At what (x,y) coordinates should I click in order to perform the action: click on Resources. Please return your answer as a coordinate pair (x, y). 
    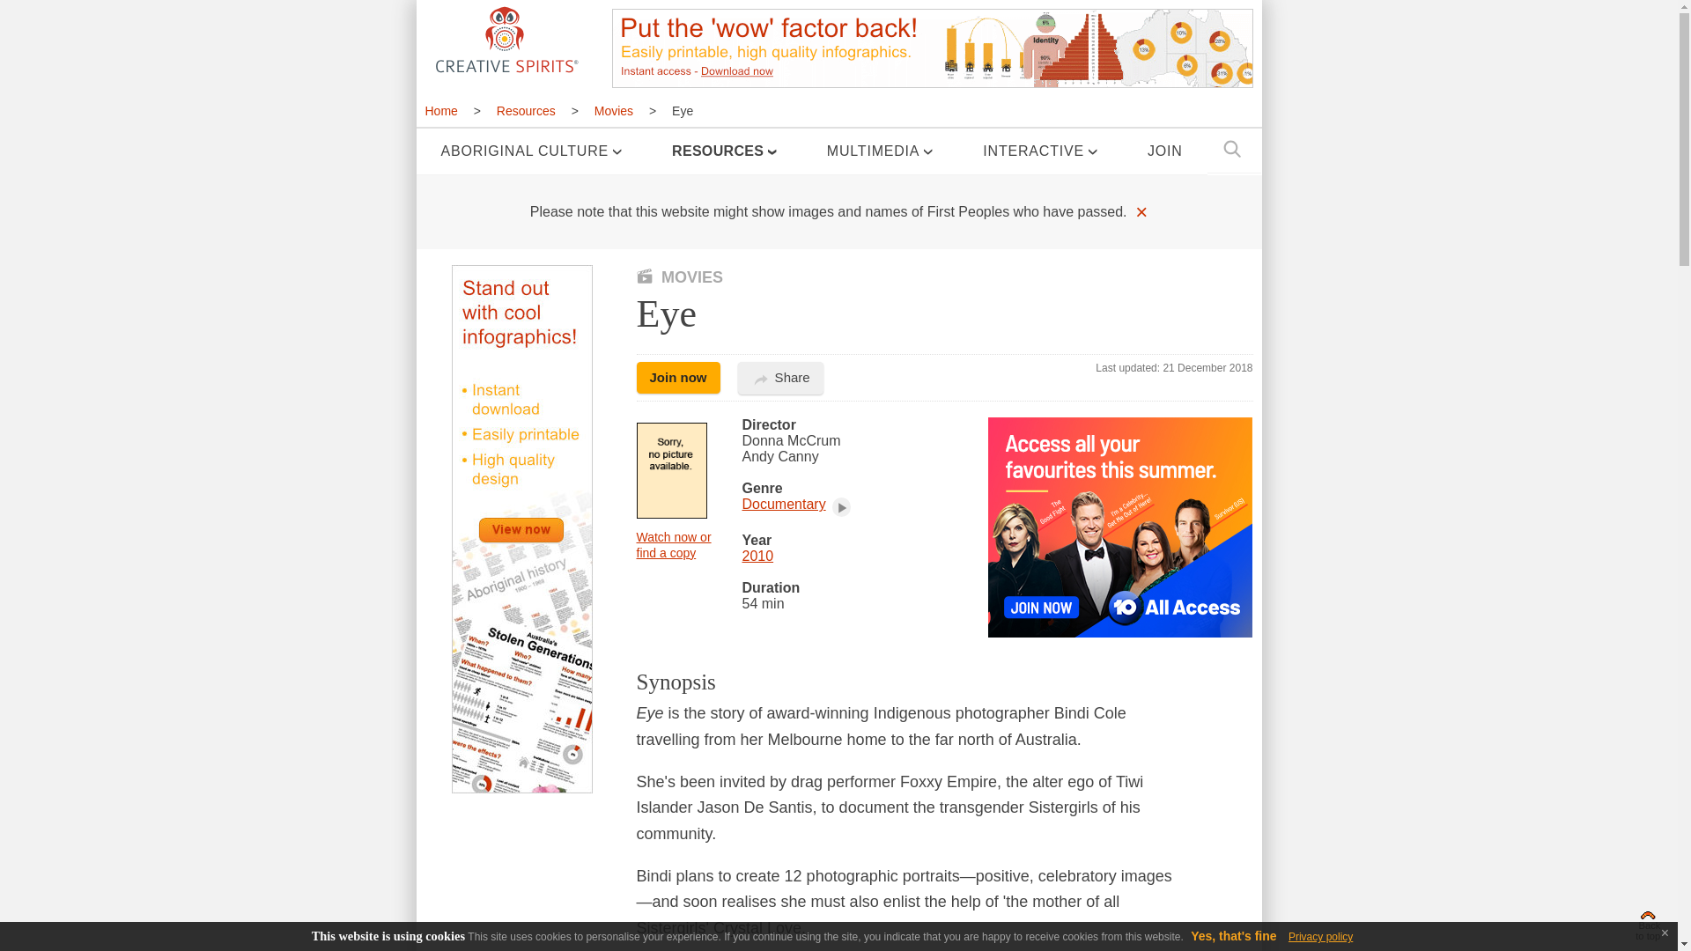
    Looking at the image, I should click on (526, 111).